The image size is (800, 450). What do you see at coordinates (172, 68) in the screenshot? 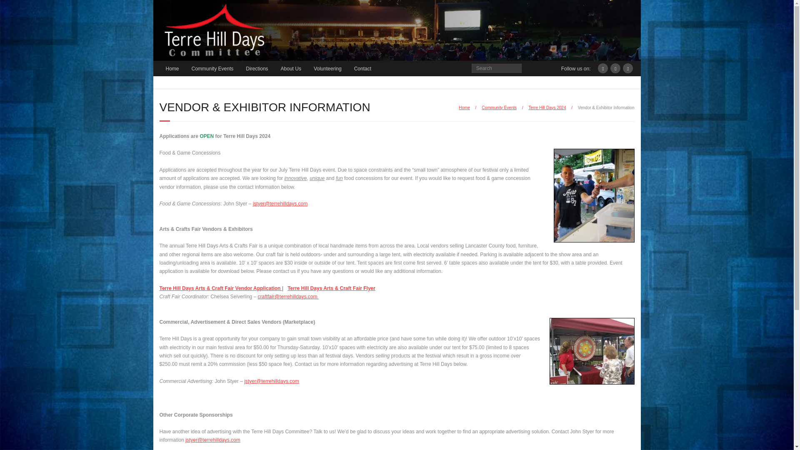
I see `Home` at bounding box center [172, 68].